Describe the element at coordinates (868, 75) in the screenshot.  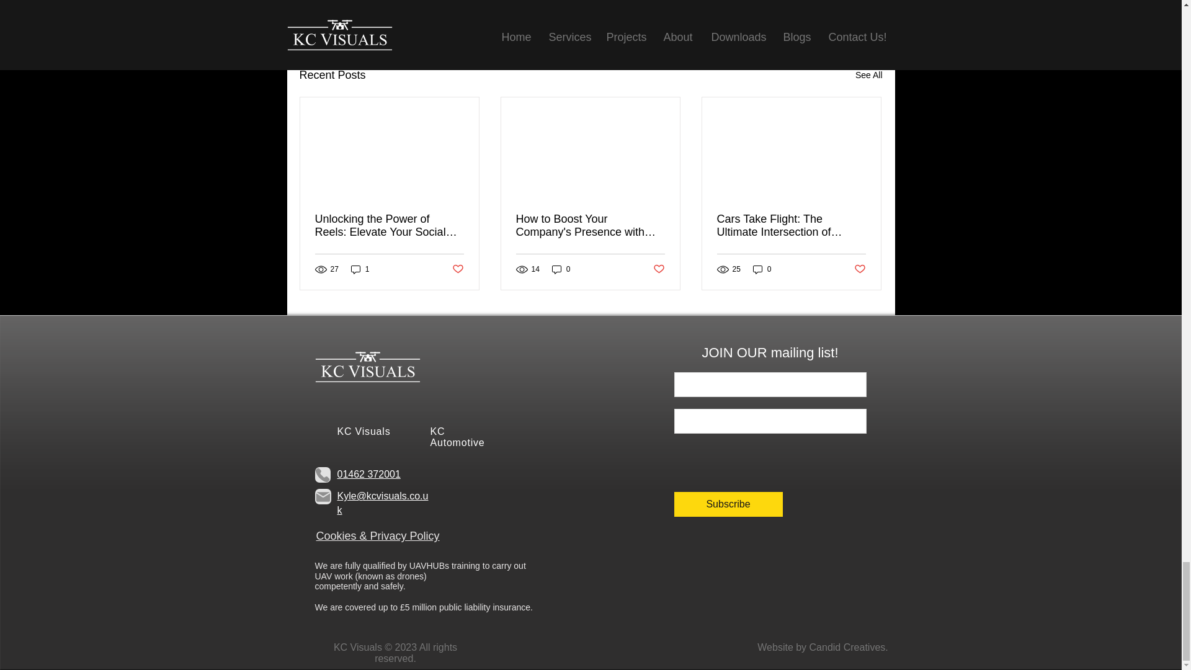
I see `See All` at that location.